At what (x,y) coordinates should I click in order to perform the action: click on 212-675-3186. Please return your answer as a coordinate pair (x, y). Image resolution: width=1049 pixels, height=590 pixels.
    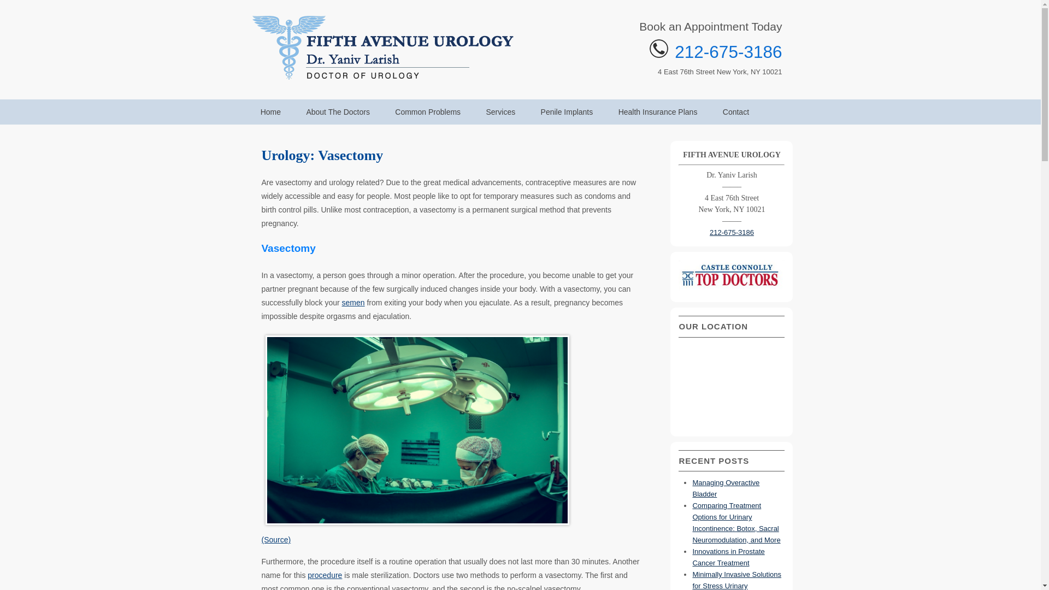
    Looking at the image, I should click on (732, 232).